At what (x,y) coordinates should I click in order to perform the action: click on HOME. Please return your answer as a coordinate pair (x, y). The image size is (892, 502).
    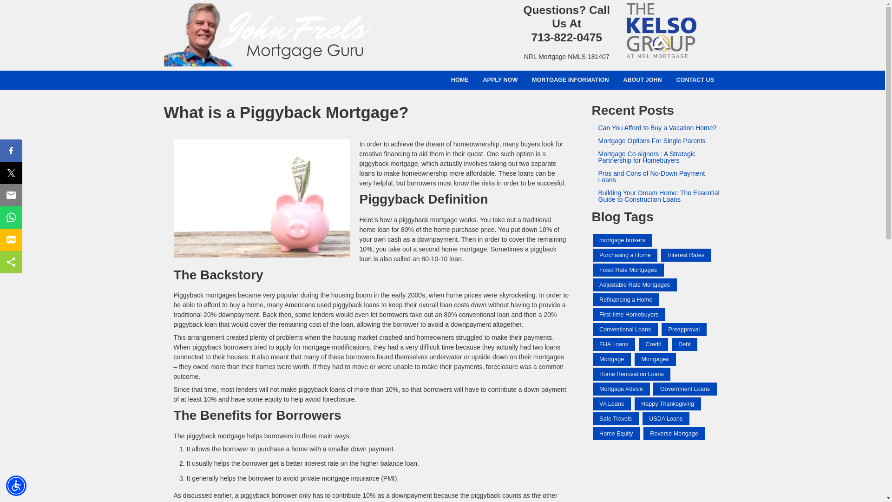
    Looking at the image, I should click on (459, 80).